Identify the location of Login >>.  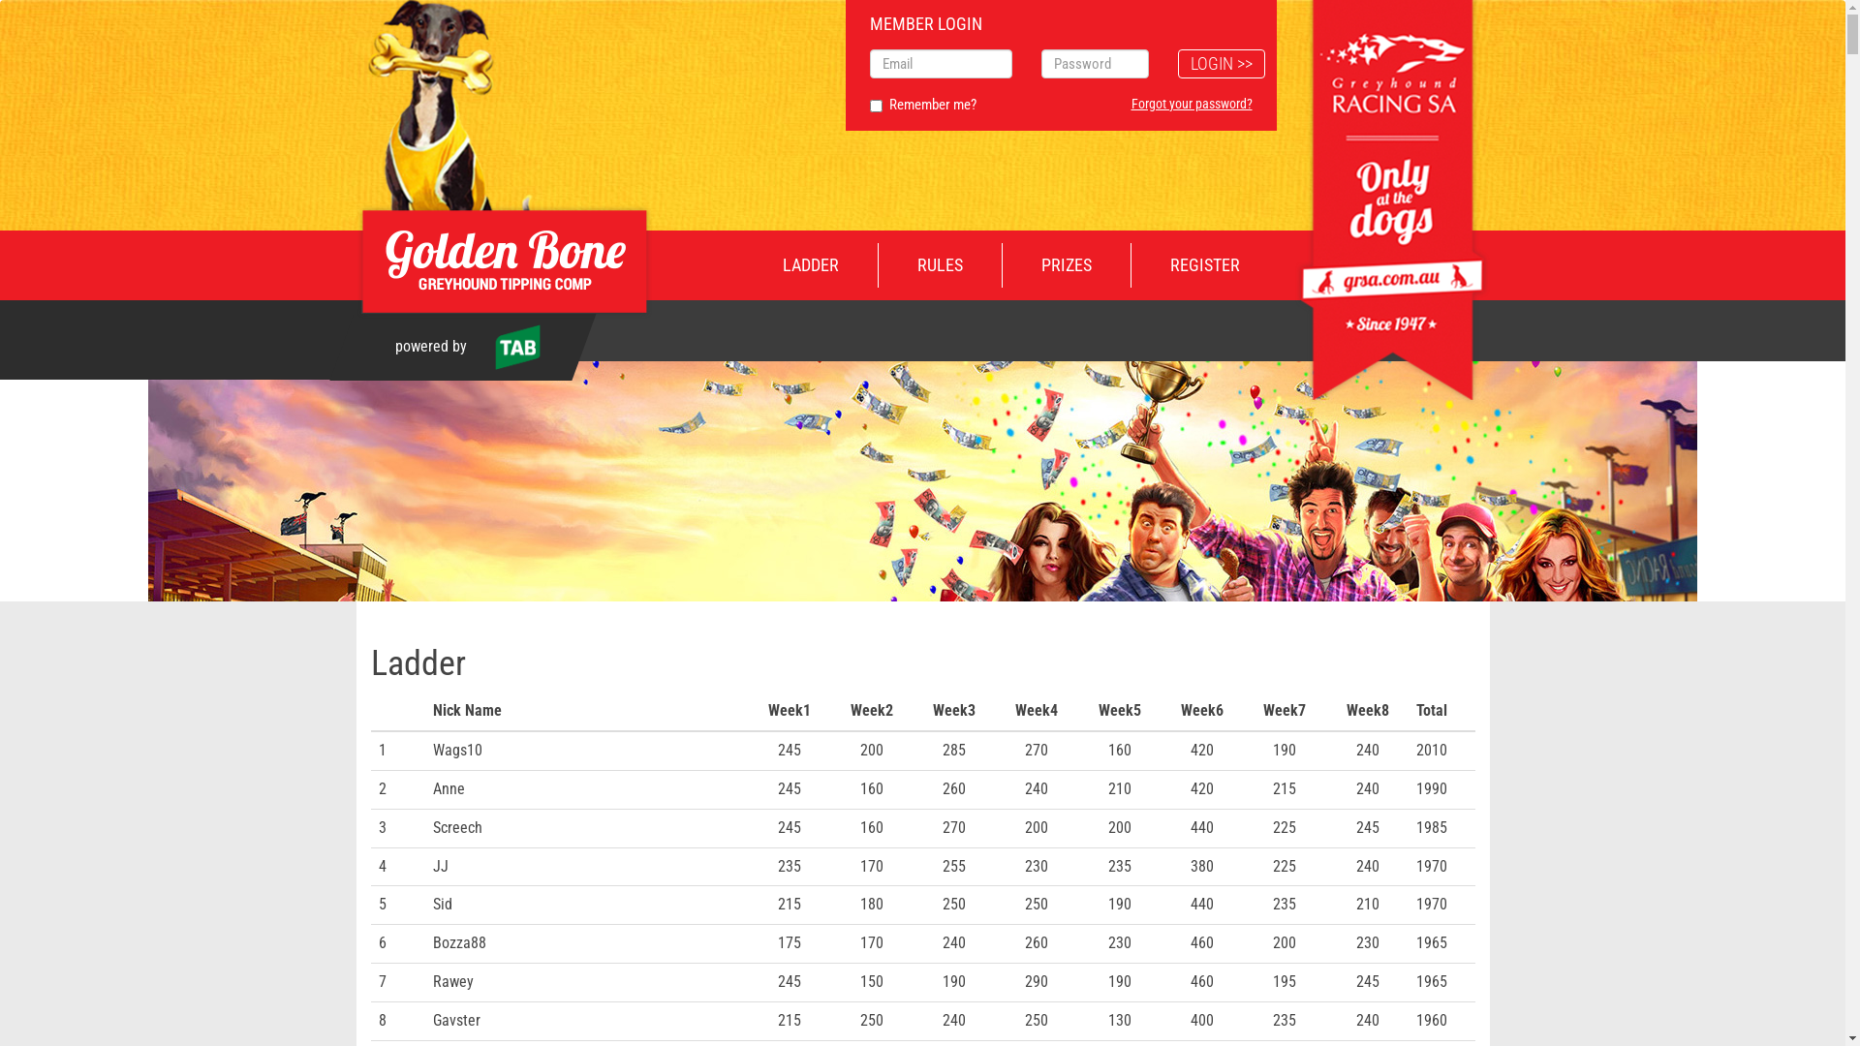
(1222, 64).